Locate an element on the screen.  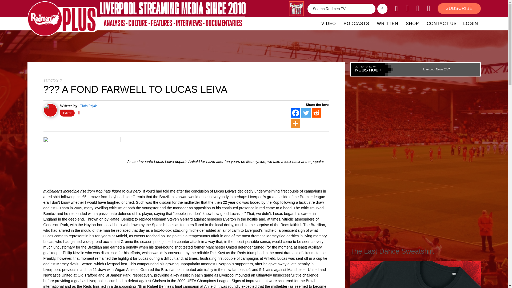
Reddit is located at coordinates (316, 113).